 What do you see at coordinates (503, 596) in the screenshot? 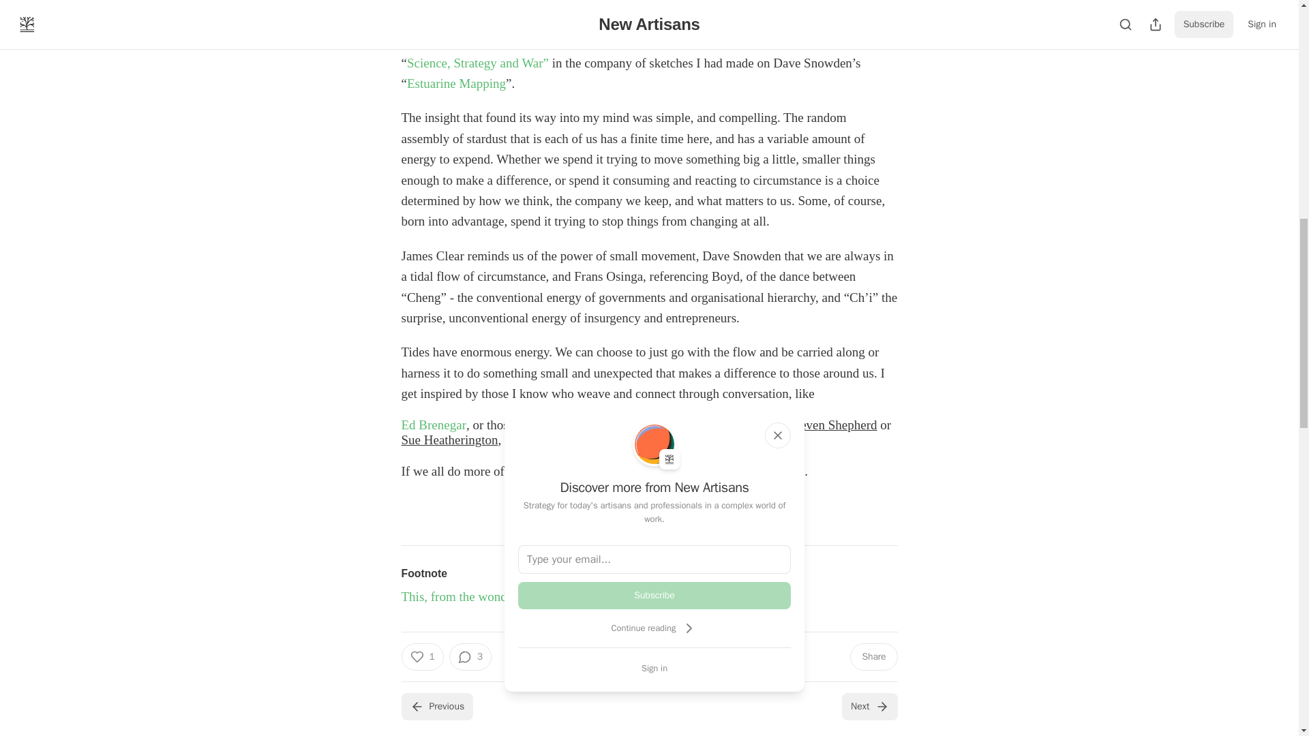
I see `This, from the wonderful Maria Popova` at bounding box center [503, 596].